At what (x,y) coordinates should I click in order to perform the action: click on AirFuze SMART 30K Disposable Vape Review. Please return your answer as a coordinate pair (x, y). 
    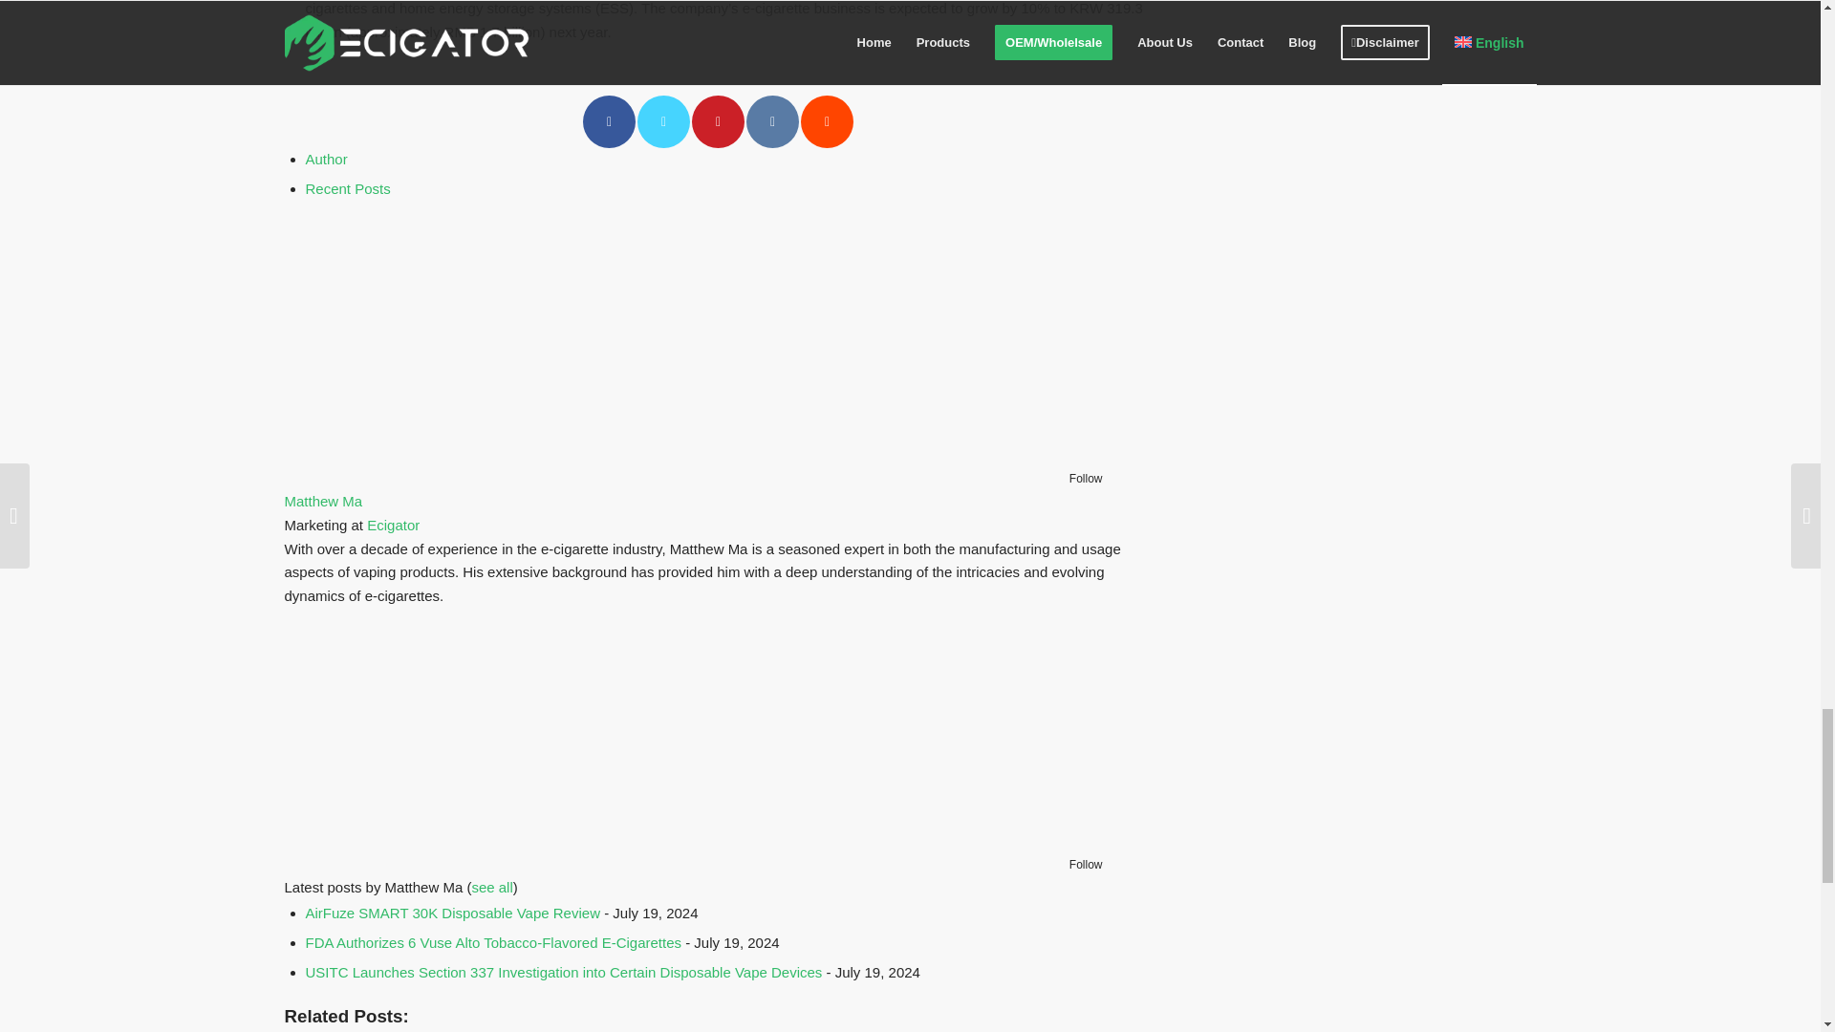
    Looking at the image, I should click on (453, 914).